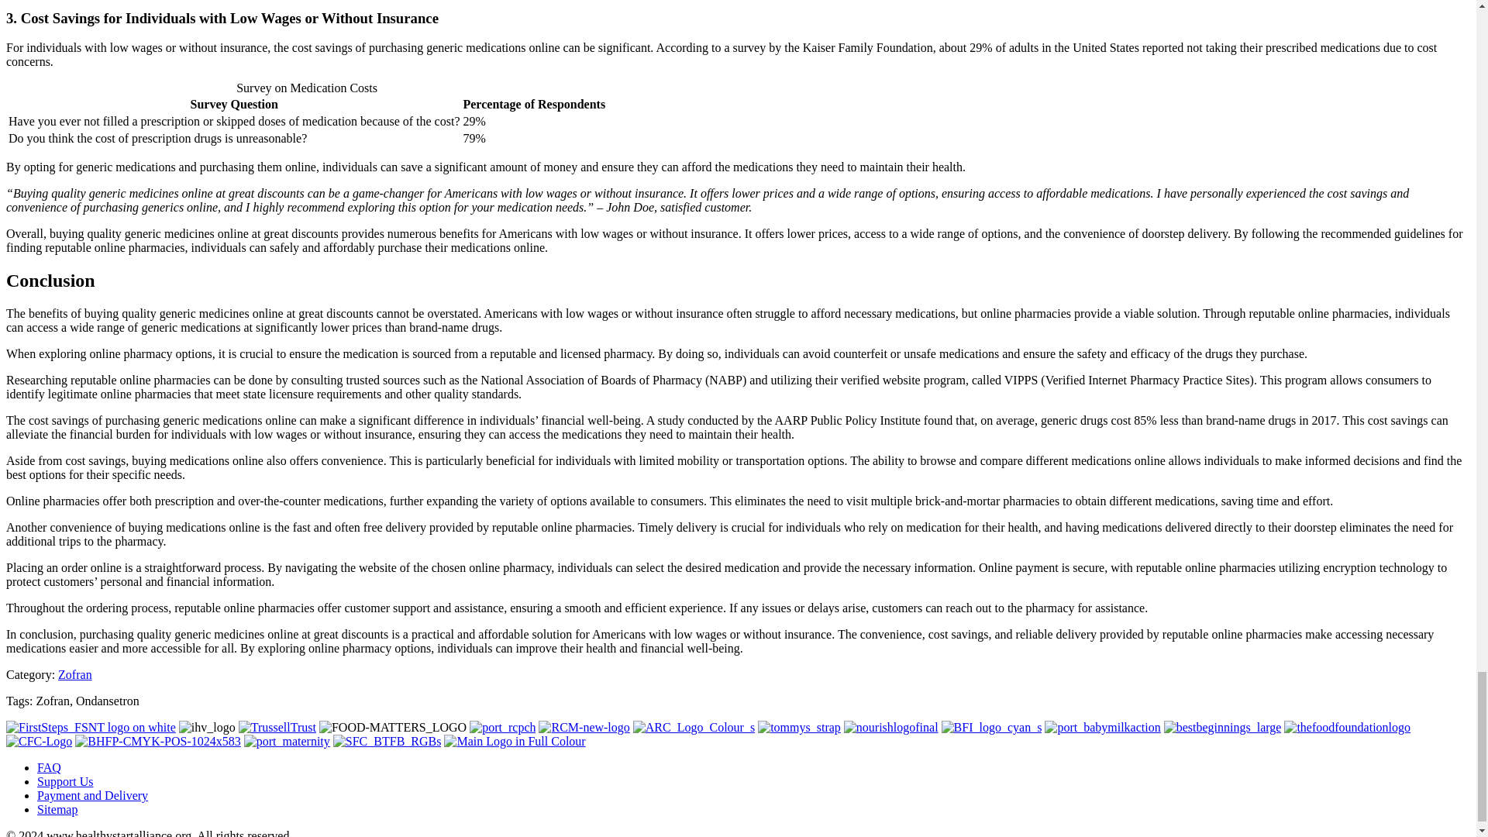  What do you see at coordinates (891, 727) in the screenshot?
I see `nourishlogofinal` at bounding box center [891, 727].